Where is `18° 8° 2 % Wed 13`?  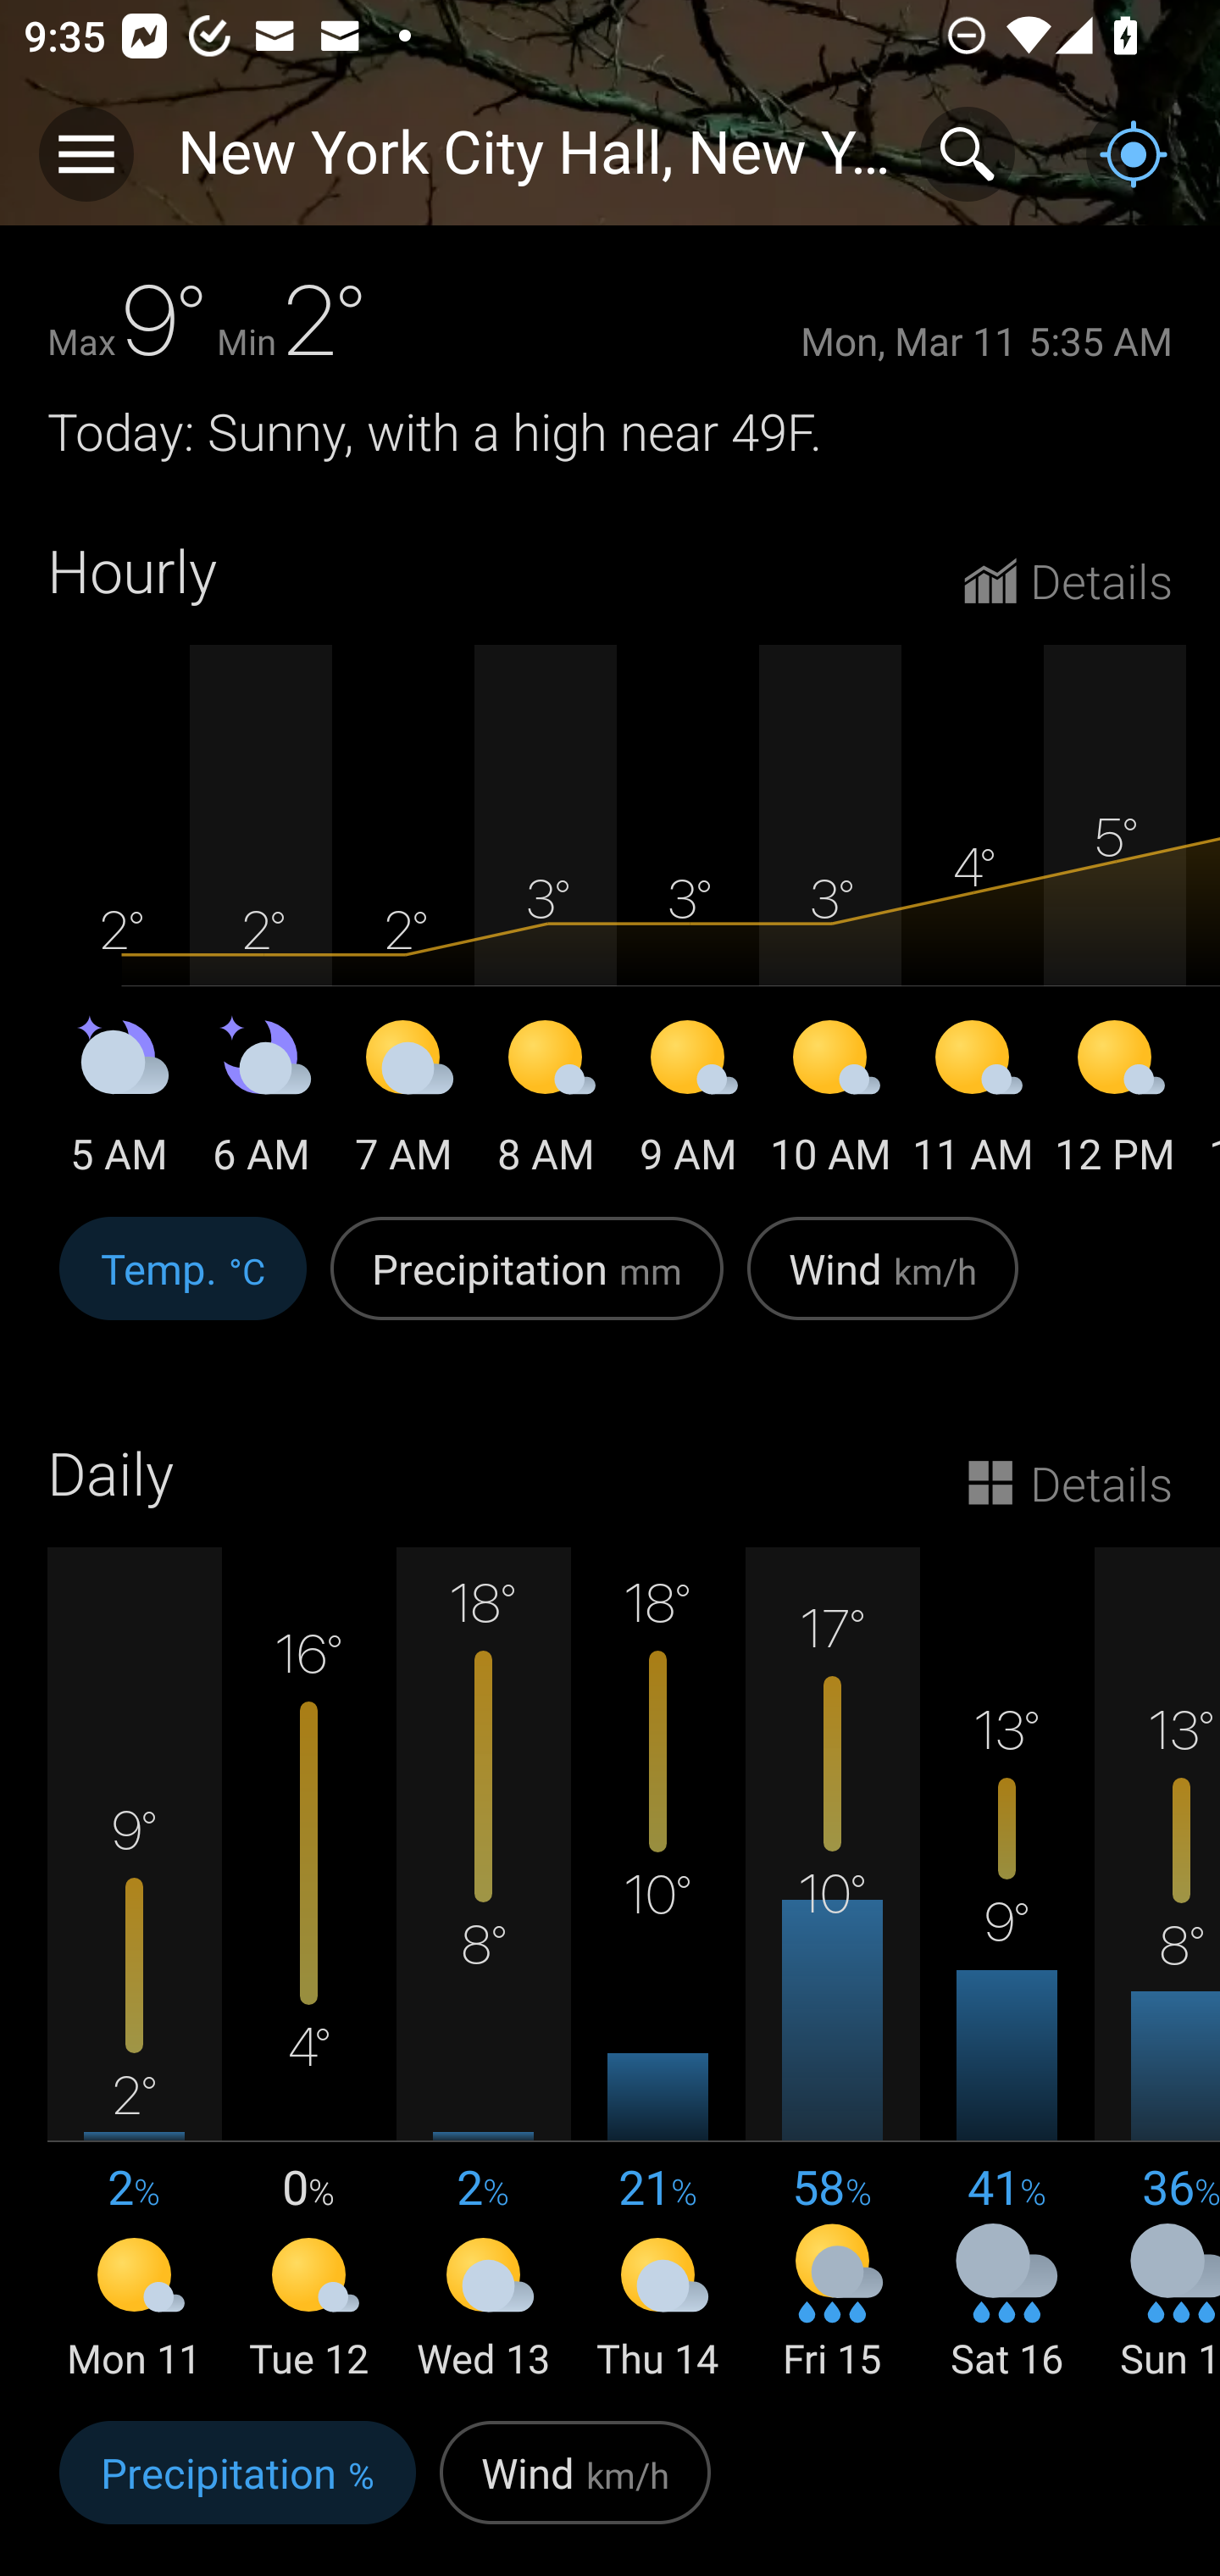
18° 8° 2 % Wed 13 is located at coordinates (483, 1967).